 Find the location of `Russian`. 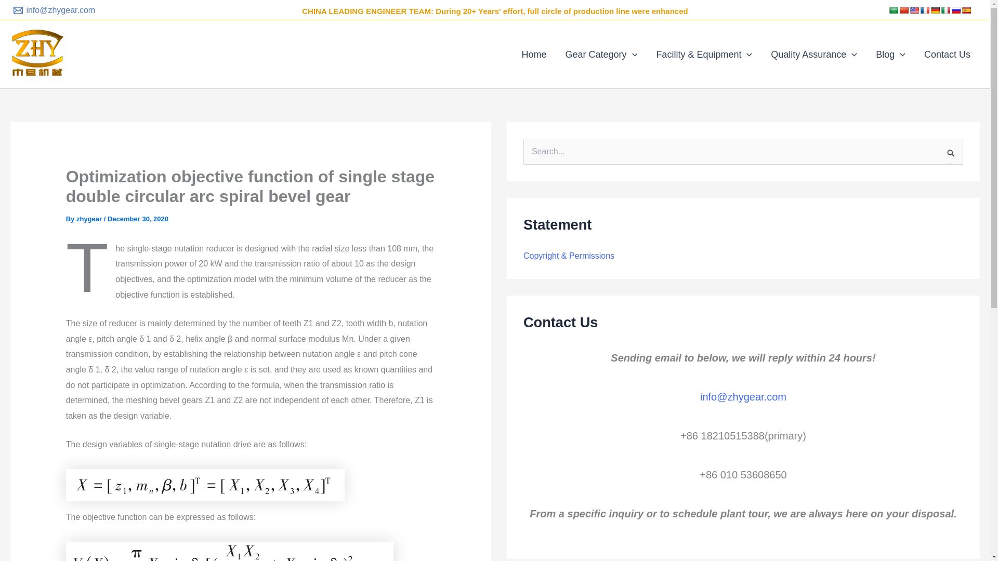

Russian is located at coordinates (955, 10).